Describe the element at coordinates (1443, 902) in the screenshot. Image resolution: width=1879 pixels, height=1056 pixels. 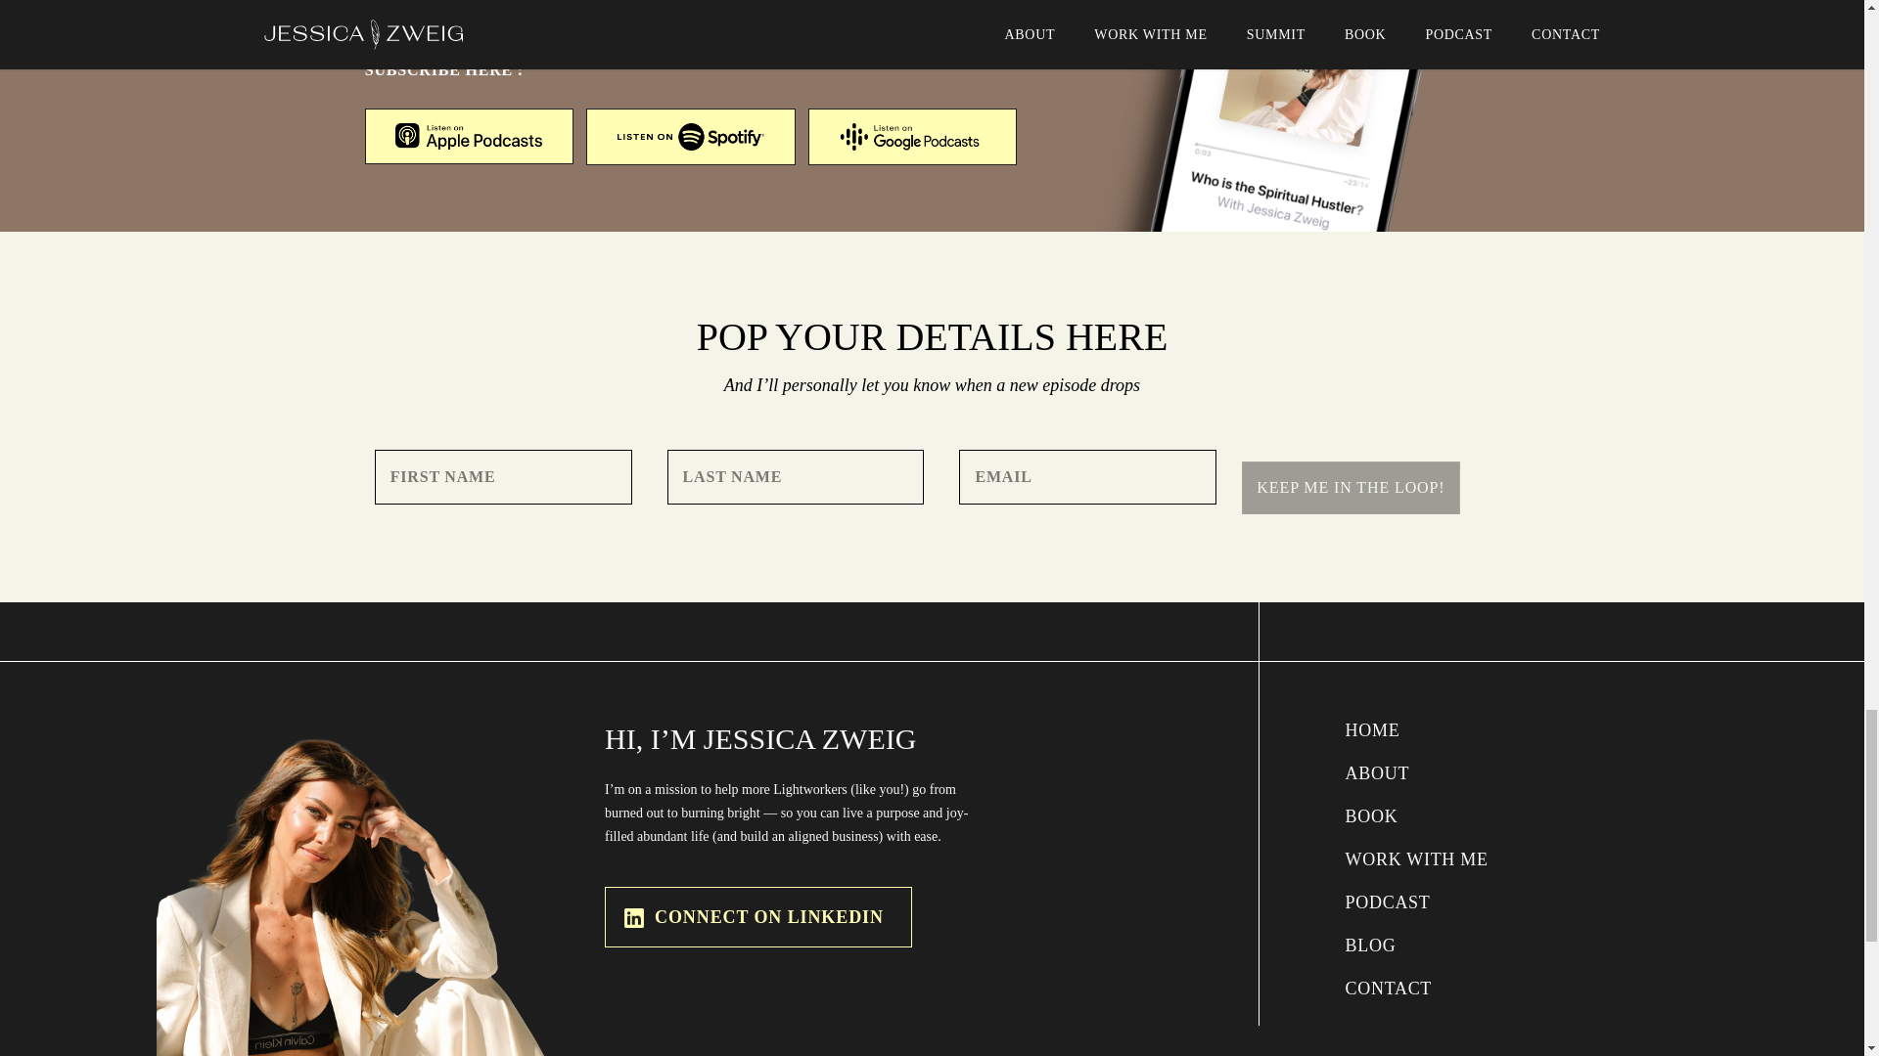
I see `PODCAST` at that location.